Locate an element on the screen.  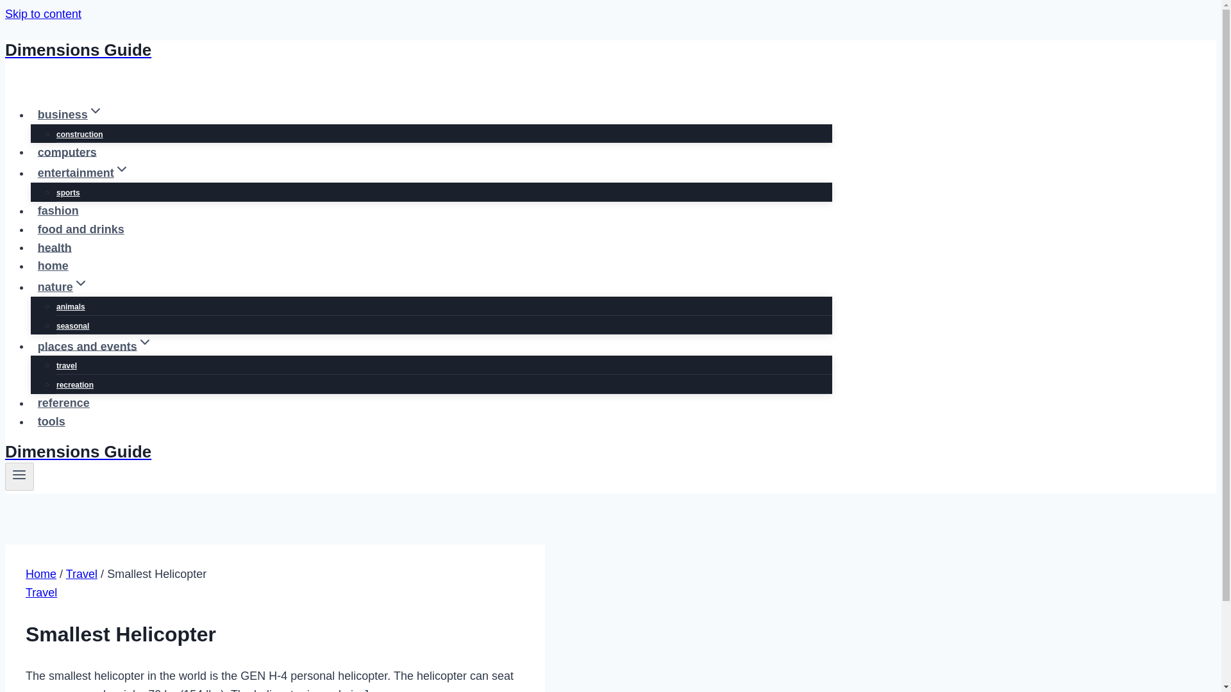
expand is located at coordinates (122, 169).